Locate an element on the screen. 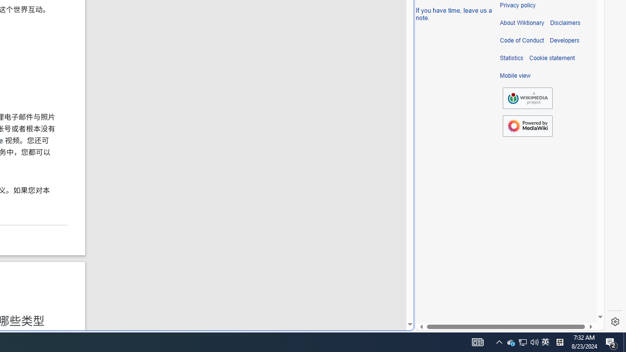 Image resolution: width=626 pixels, height=352 pixels. Cookie statement is located at coordinates (552, 58).